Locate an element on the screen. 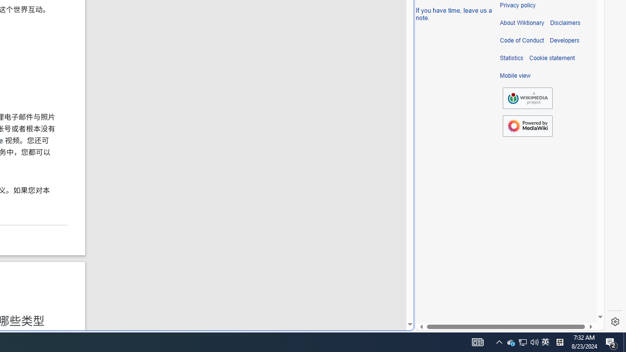 Image resolution: width=626 pixels, height=352 pixels. Cookie statement is located at coordinates (552, 58).